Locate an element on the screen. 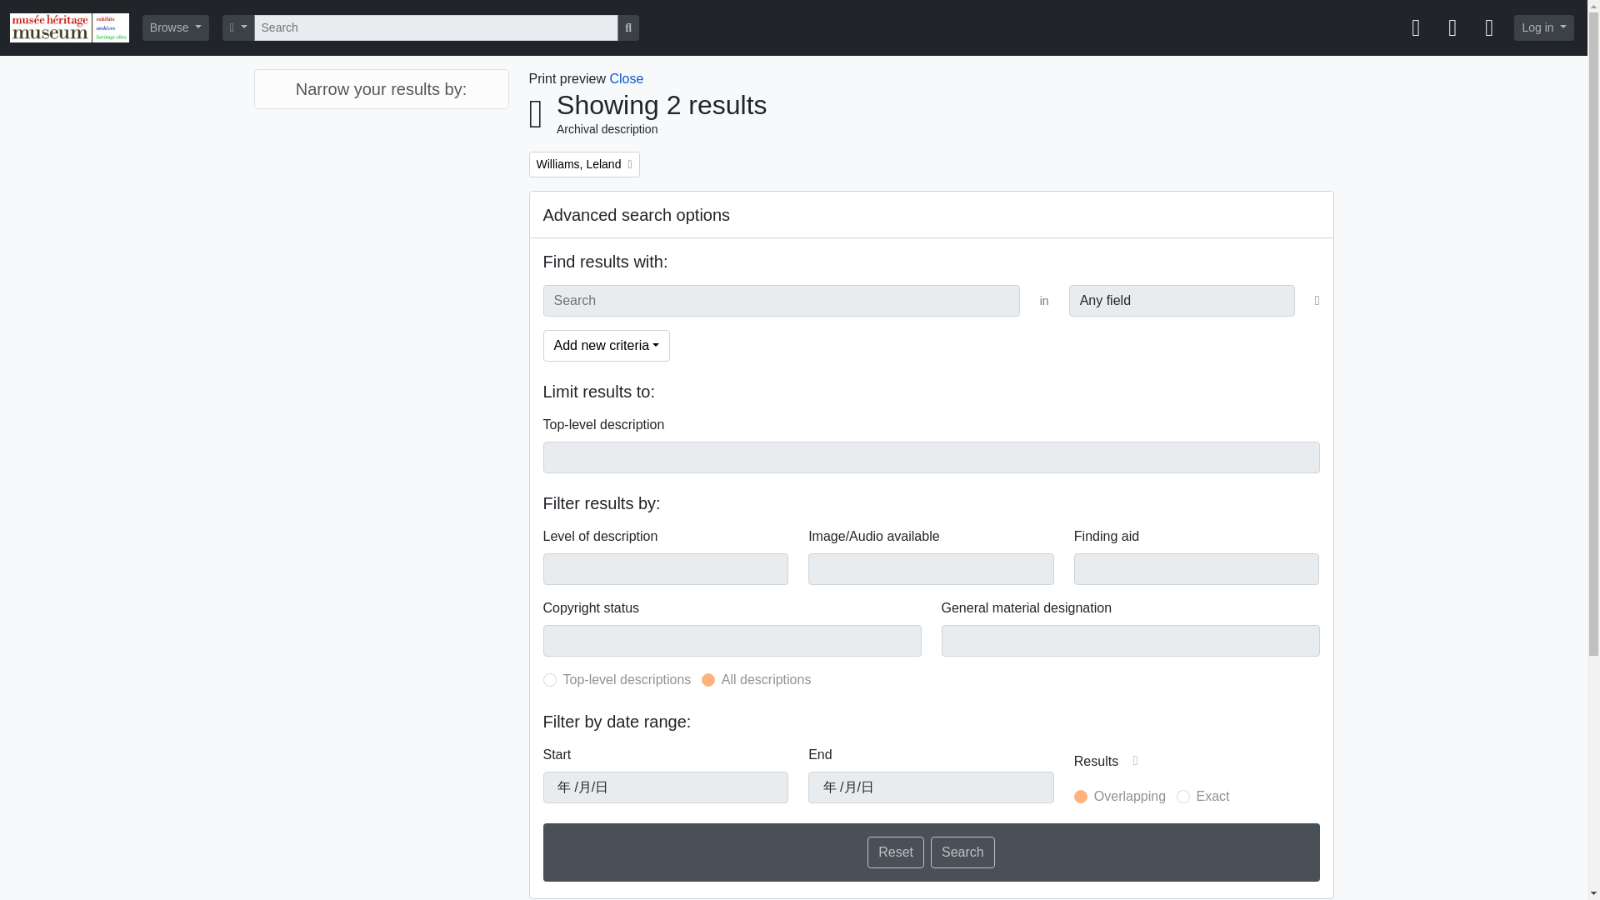  Clipboard is located at coordinates (1415, 28).